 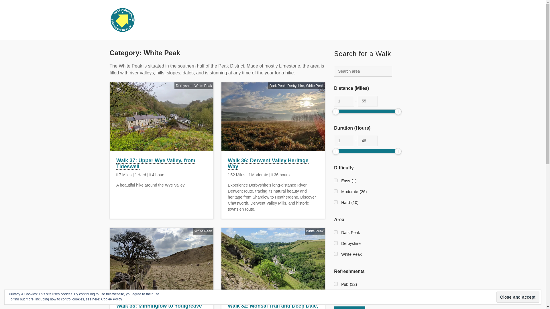 What do you see at coordinates (203, 85) in the screenshot?
I see `White Peak` at bounding box center [203, 85].